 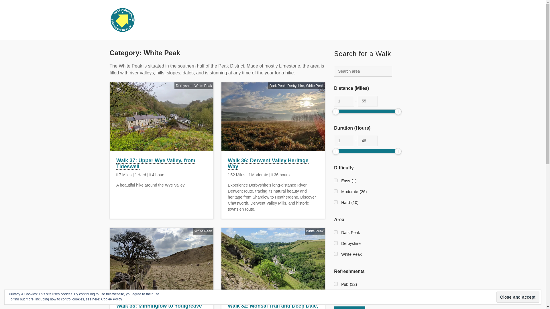 What do you see at coordinates (203, 85) in the screenshot?
I see `White Peak` at bounding box center [203, 85].